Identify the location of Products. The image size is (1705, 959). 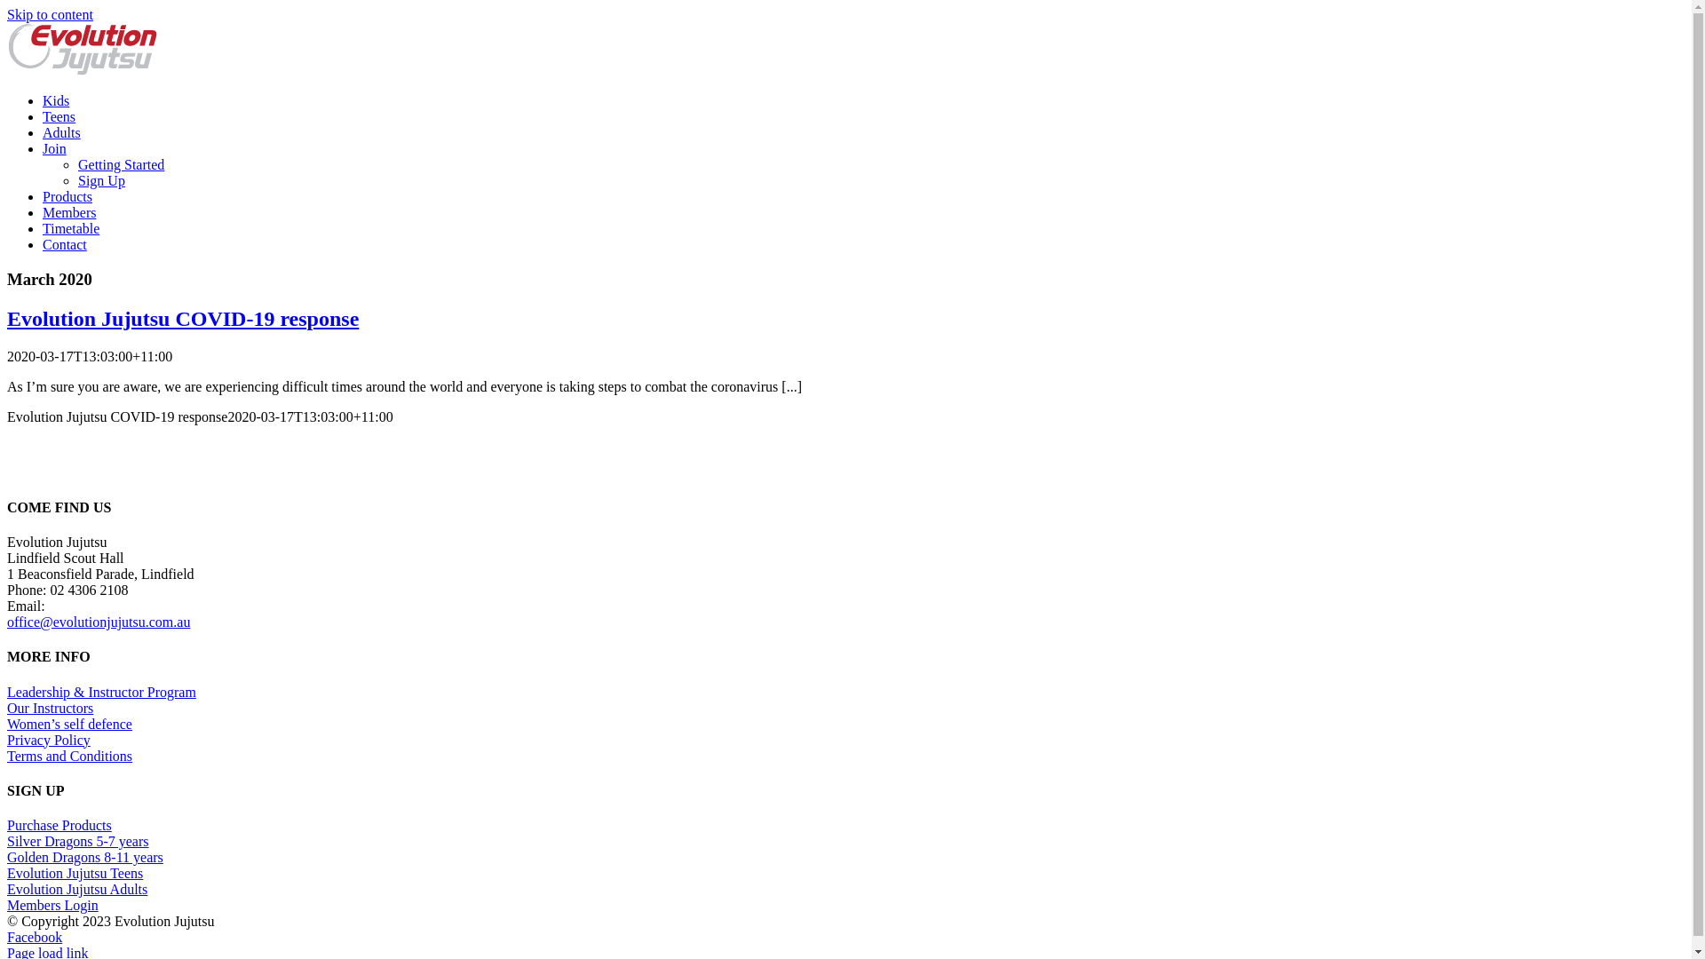
(67, 197).